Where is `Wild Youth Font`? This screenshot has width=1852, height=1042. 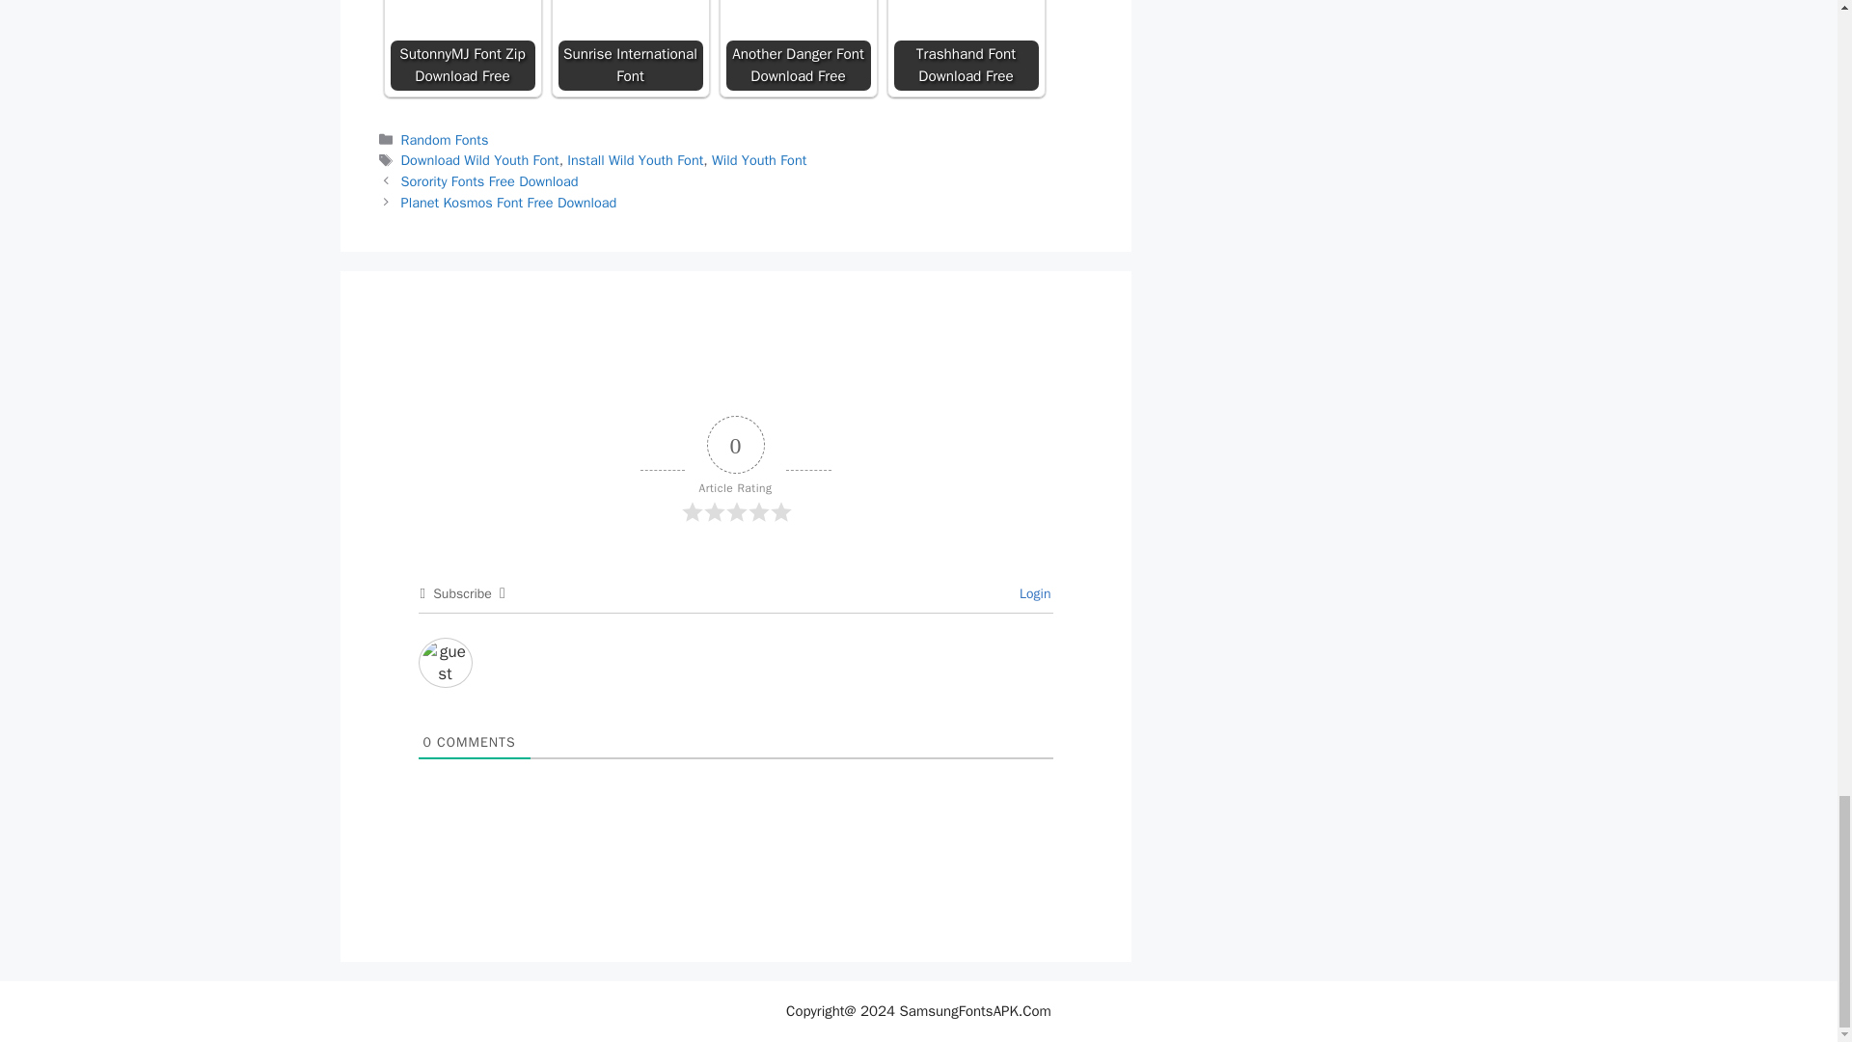
Wild Youth Font is located at coordinates (758, 159).